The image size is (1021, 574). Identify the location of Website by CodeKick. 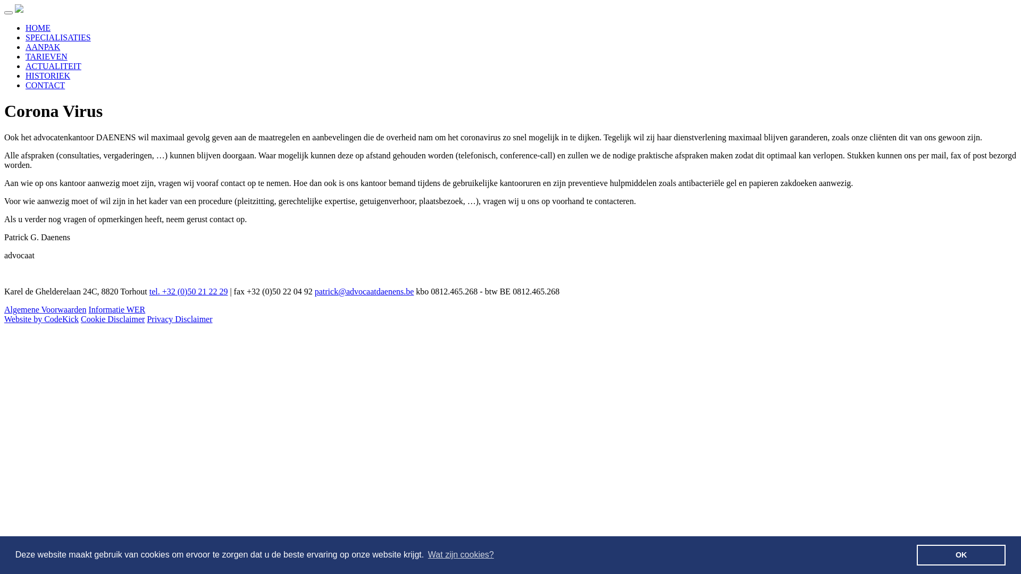
(41, 319).